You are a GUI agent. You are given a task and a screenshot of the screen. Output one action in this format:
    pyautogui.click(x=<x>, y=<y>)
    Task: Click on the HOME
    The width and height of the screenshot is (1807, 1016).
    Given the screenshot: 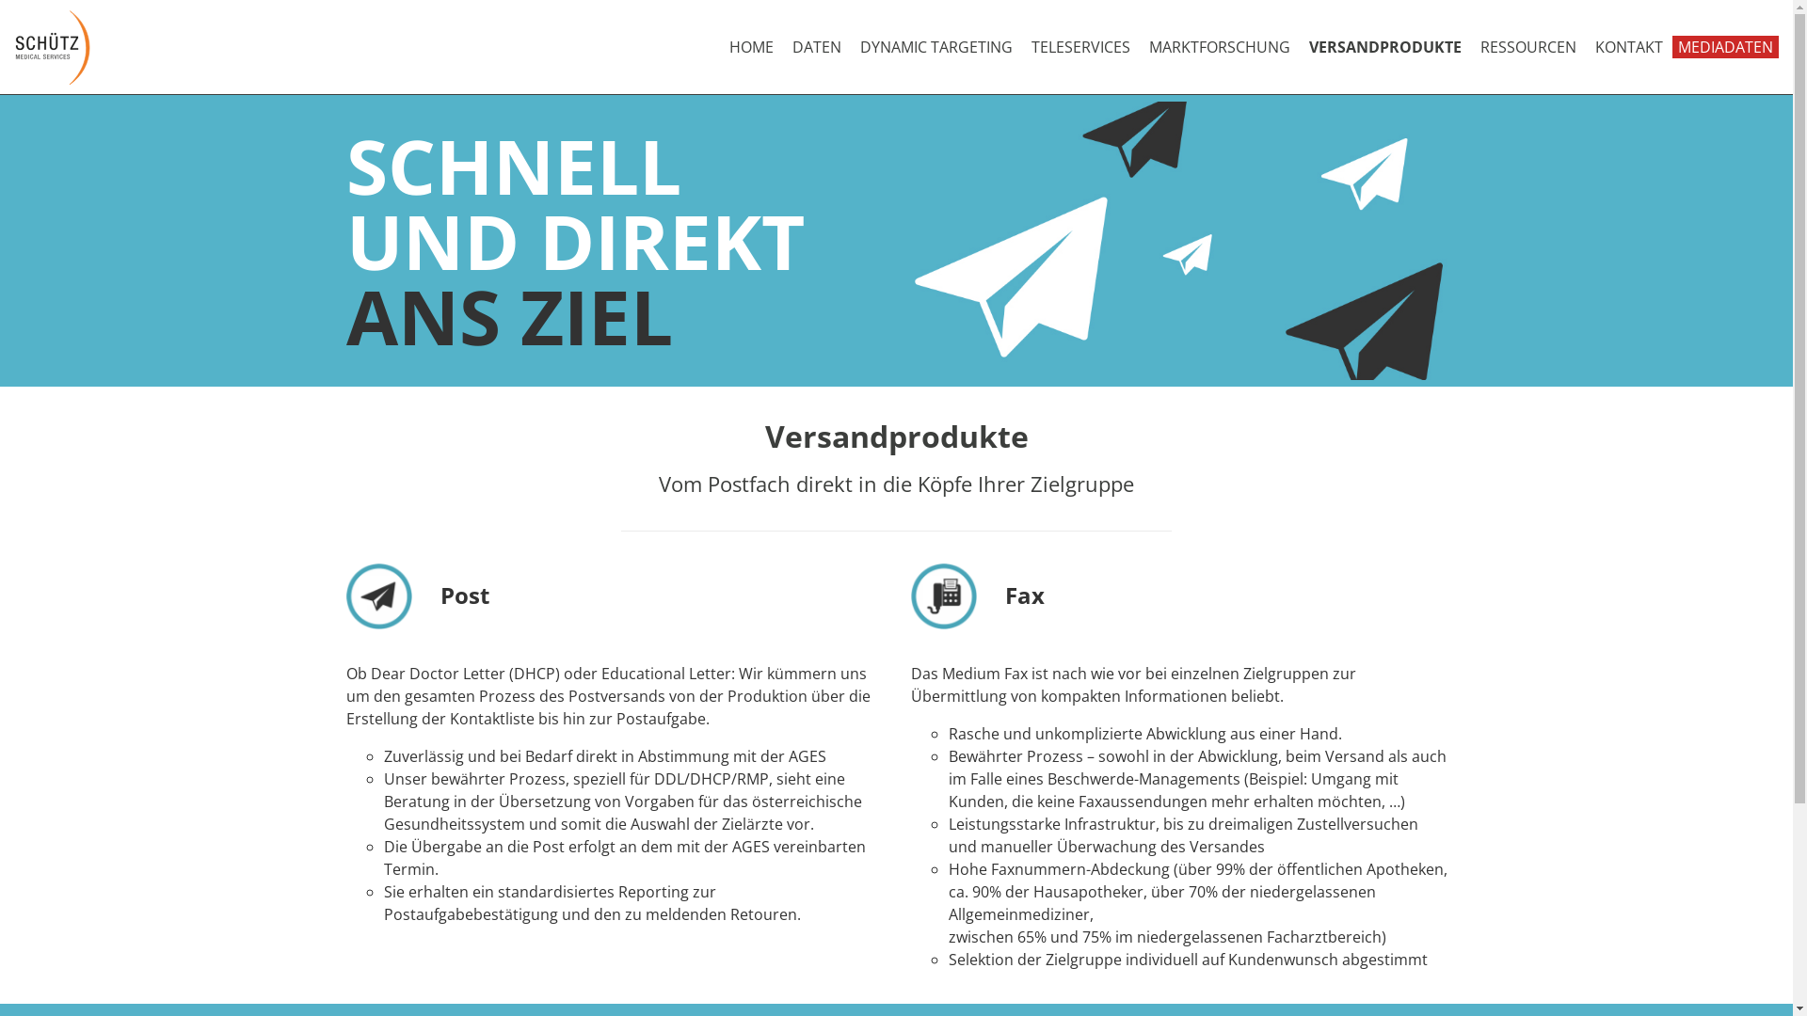 What is the action you would take?
    pyautogui.click(x=751, y=47)
    